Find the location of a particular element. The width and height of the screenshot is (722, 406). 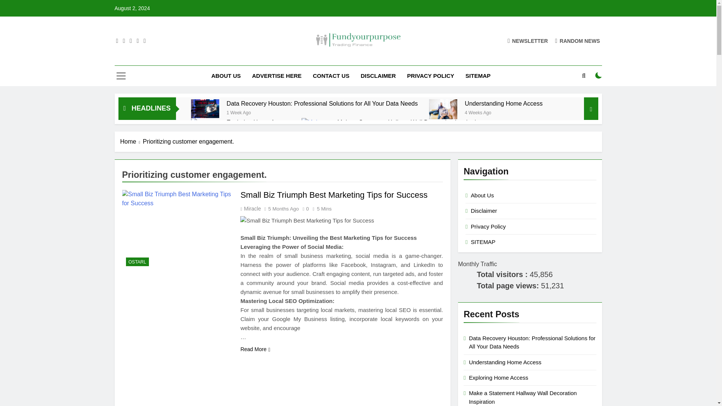

Make a Statement Hallway Wall Decoration Inspiration is located at coordinates (410, 122).